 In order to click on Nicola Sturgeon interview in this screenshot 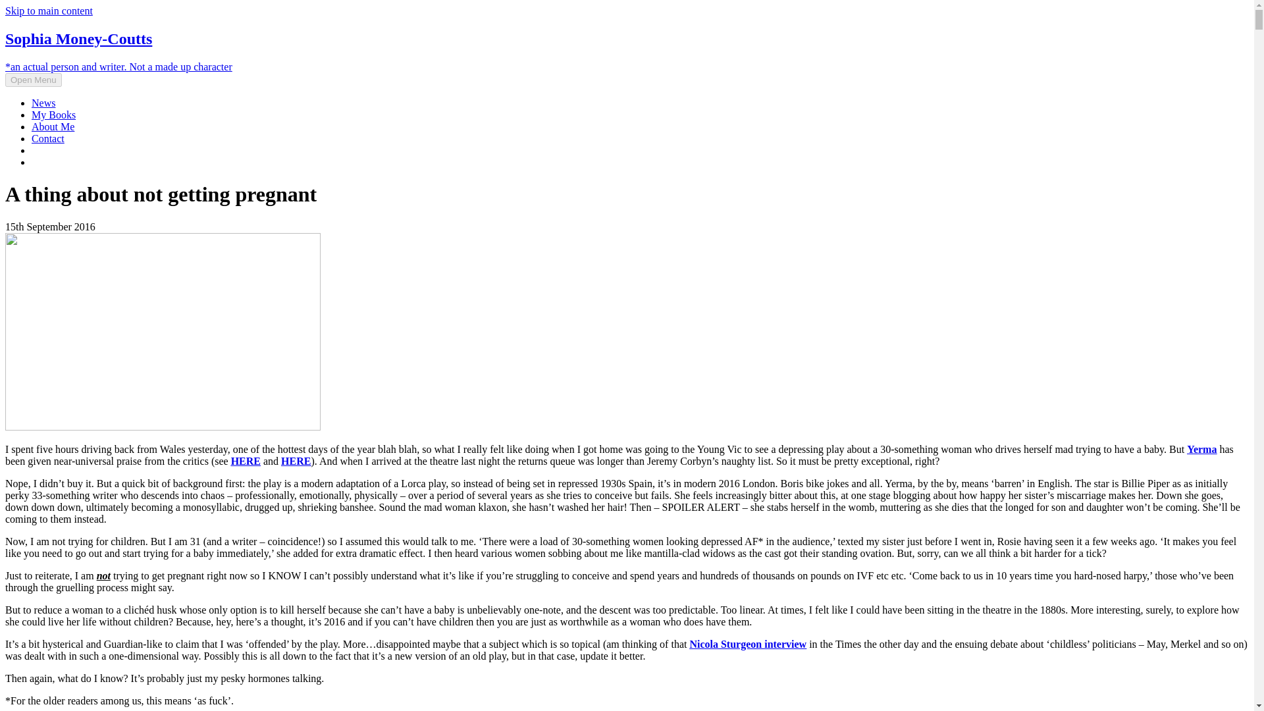, I will do `click(747, 644)`.